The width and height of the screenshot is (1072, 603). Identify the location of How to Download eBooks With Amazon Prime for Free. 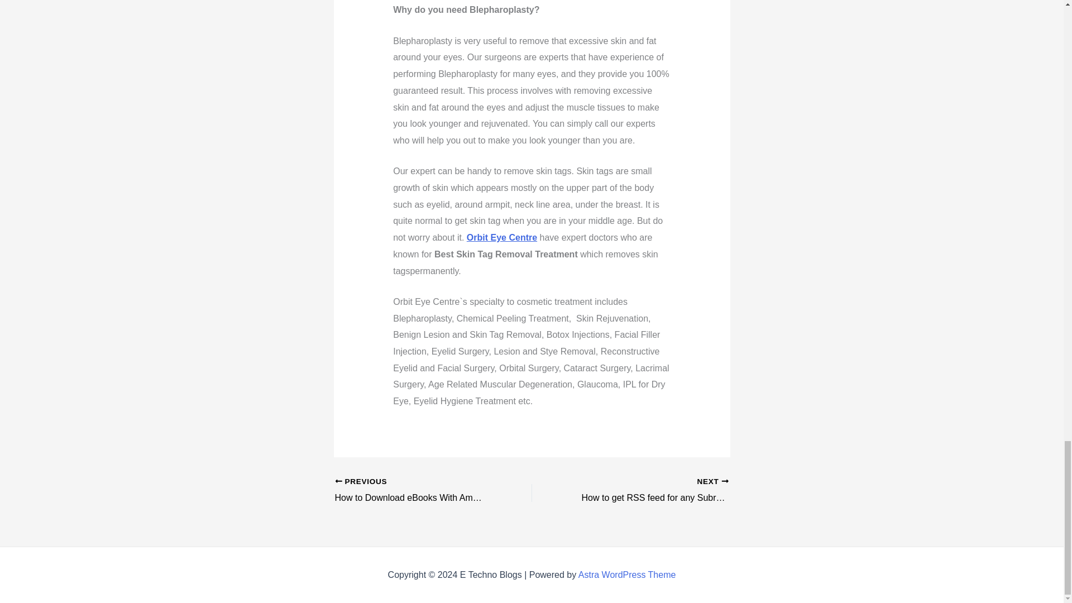
(628, 574).